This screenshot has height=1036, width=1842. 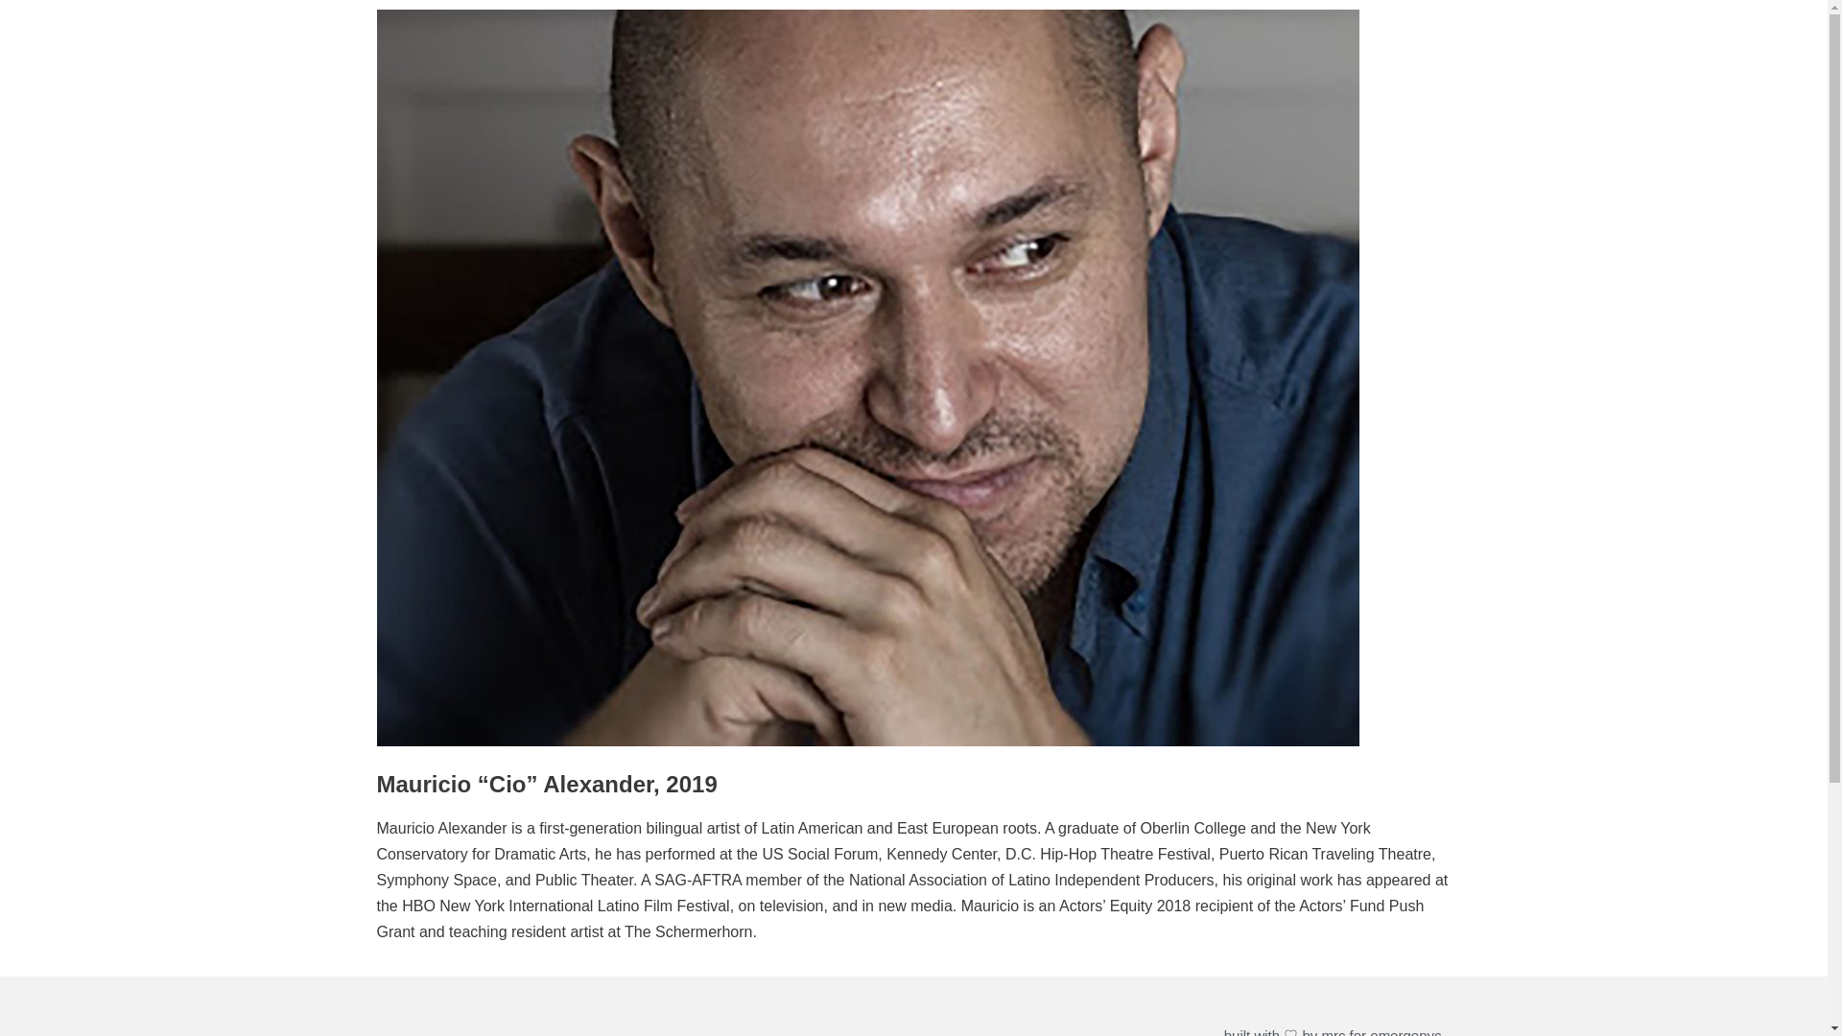 I want to click on Faculty, so click(x=724, y=1030).